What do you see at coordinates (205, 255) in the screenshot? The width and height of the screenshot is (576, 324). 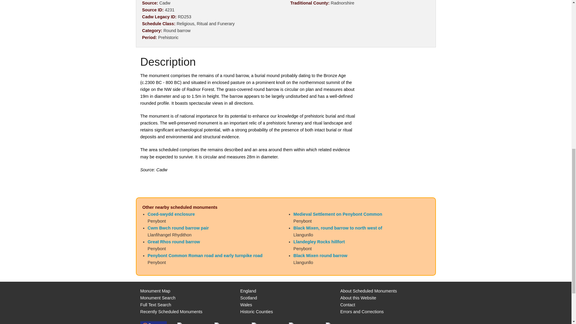 I see `Penybont Common Roman road and early turnpike road` at bounding box center [205, 255].